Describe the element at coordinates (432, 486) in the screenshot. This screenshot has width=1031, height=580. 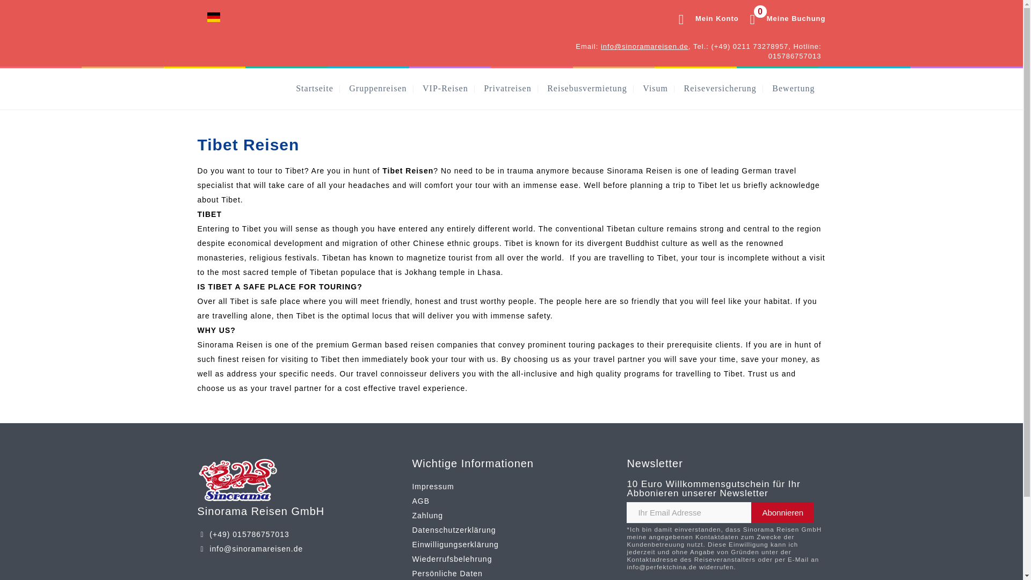
I see `Impressum` at that location.